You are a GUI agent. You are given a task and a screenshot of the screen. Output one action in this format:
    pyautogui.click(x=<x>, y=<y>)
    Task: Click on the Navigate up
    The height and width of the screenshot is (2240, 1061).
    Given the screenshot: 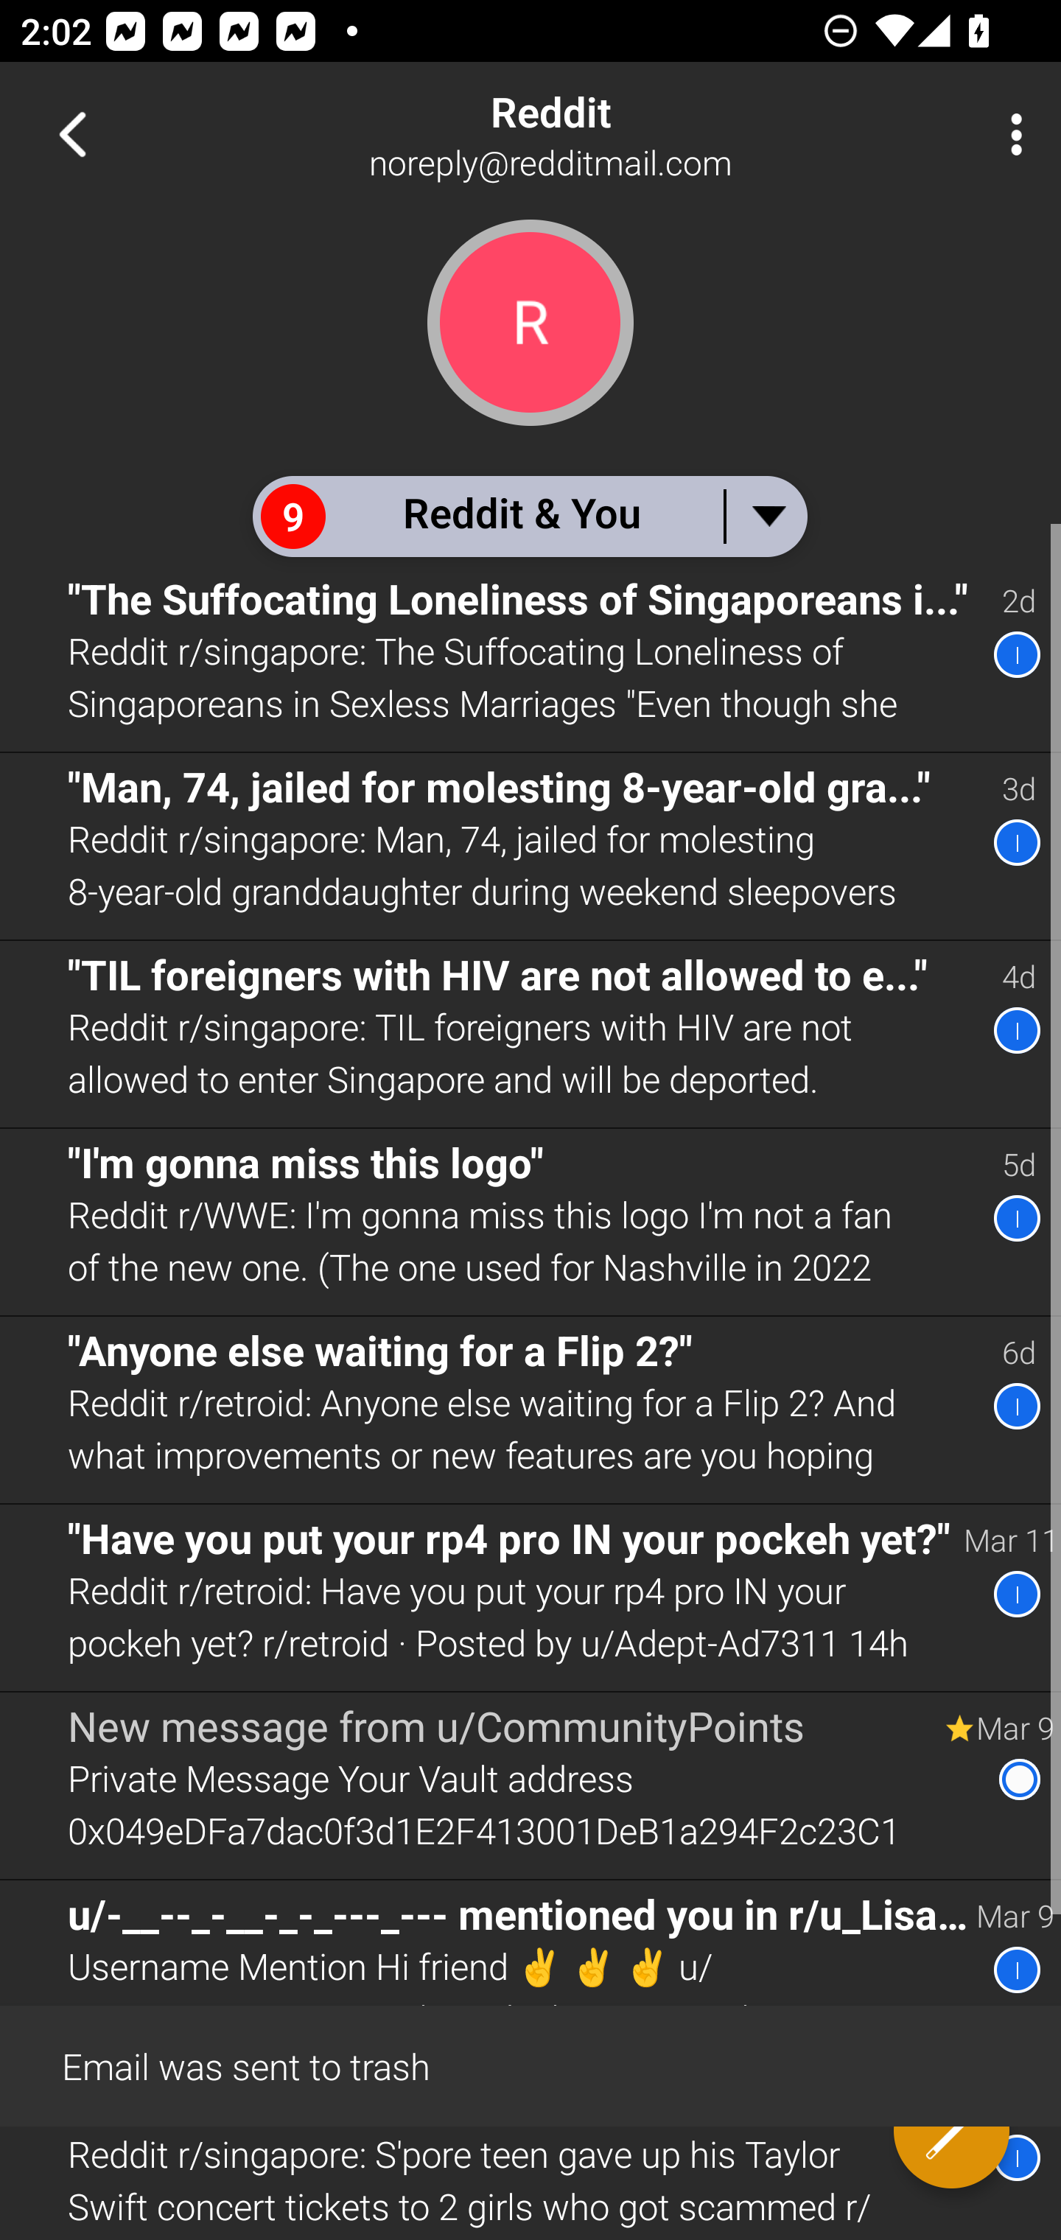 What is the action you would take?
    pyautogui.click(x=72, y=134)
    